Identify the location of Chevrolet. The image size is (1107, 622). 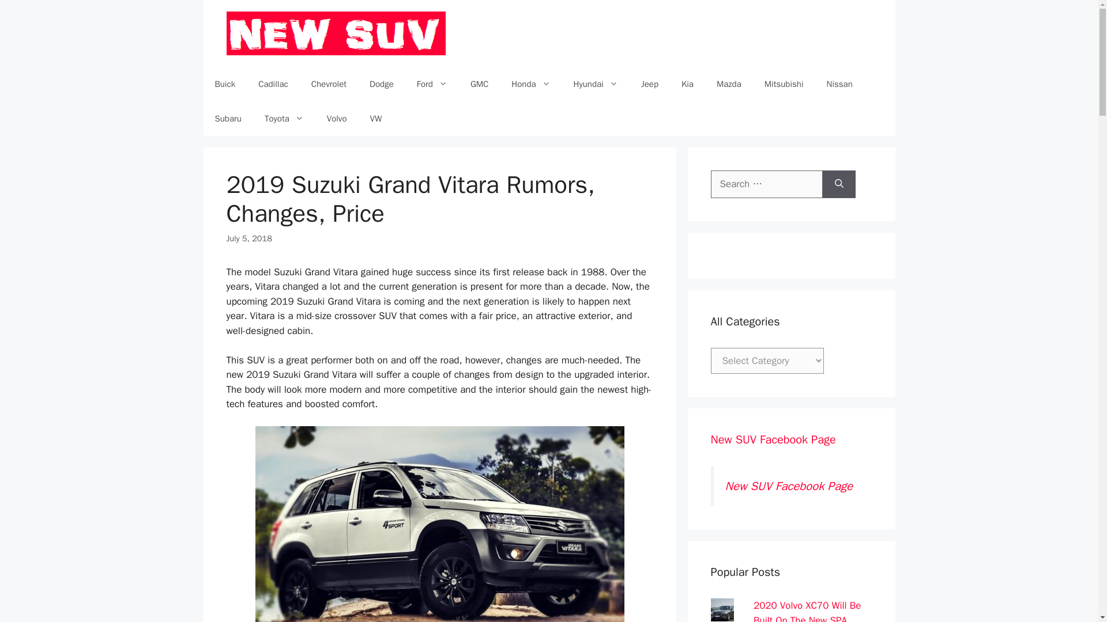
(329, 84).